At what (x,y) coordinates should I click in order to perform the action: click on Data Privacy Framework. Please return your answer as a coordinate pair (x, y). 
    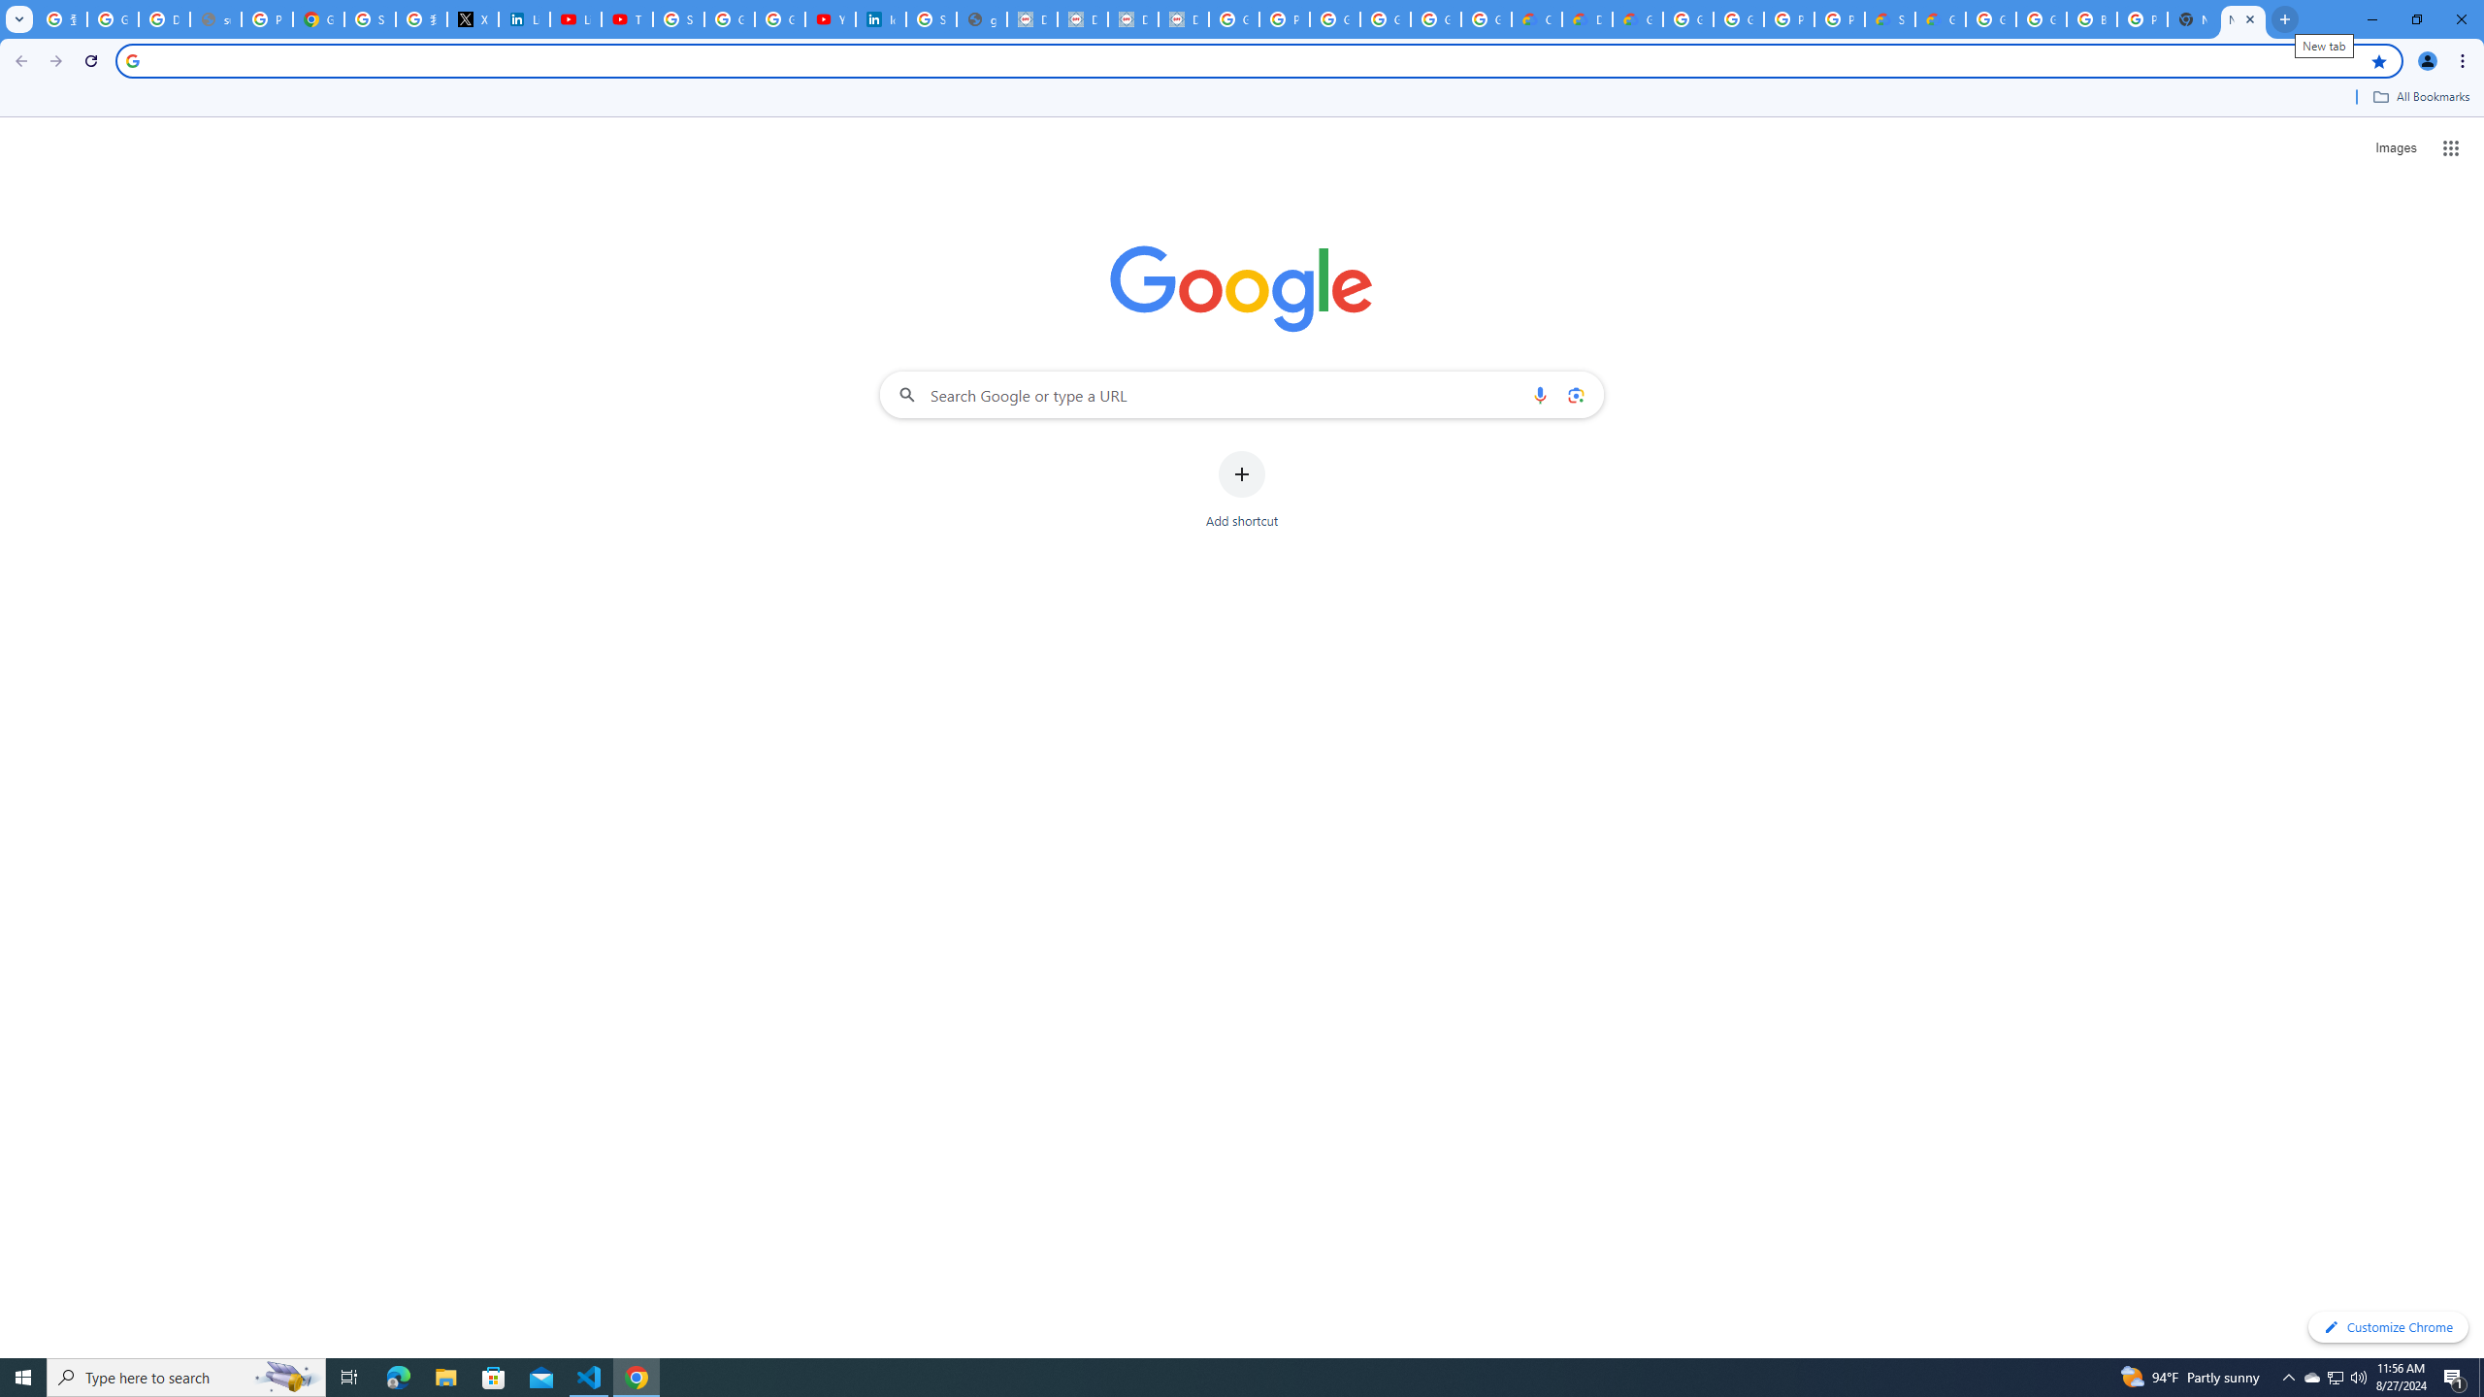
    Looking at the image, I should click on (1133, 19).